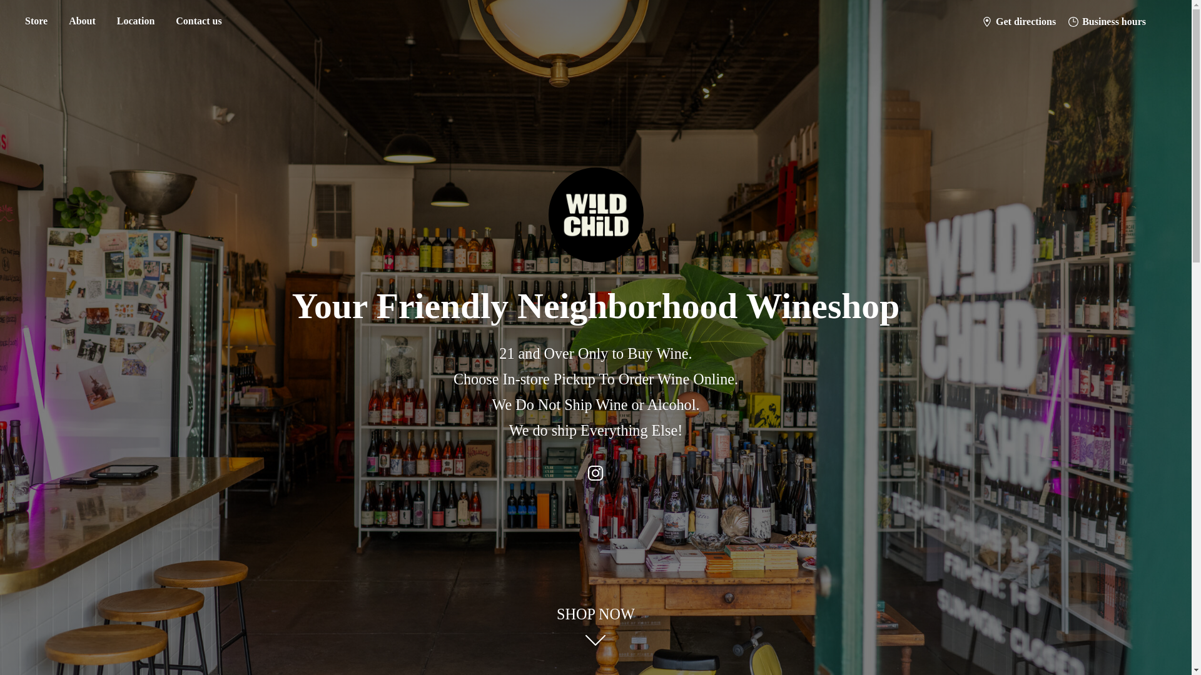 The image size is (1201, 675). Describe the element at coordinates (82, 21) in the screenshot. I see `About` at that location.